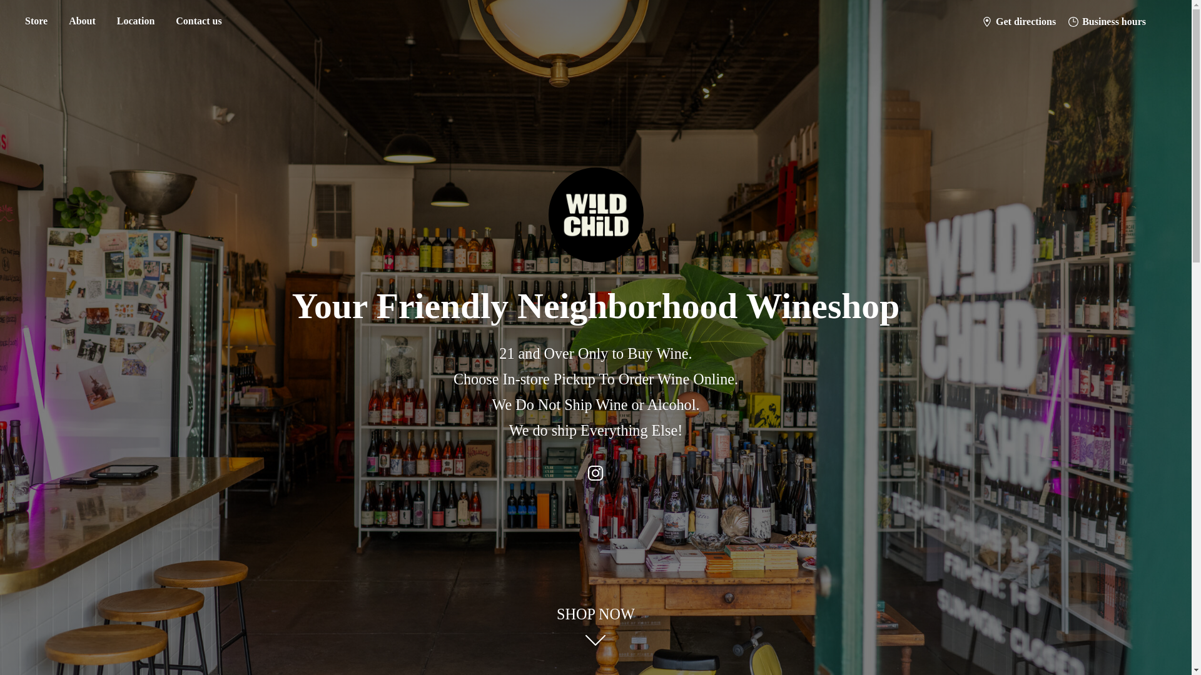 The image size is (1201, 675). Describe the element at coordinates (82, 21) in the screenshot. I see `About` at that location.